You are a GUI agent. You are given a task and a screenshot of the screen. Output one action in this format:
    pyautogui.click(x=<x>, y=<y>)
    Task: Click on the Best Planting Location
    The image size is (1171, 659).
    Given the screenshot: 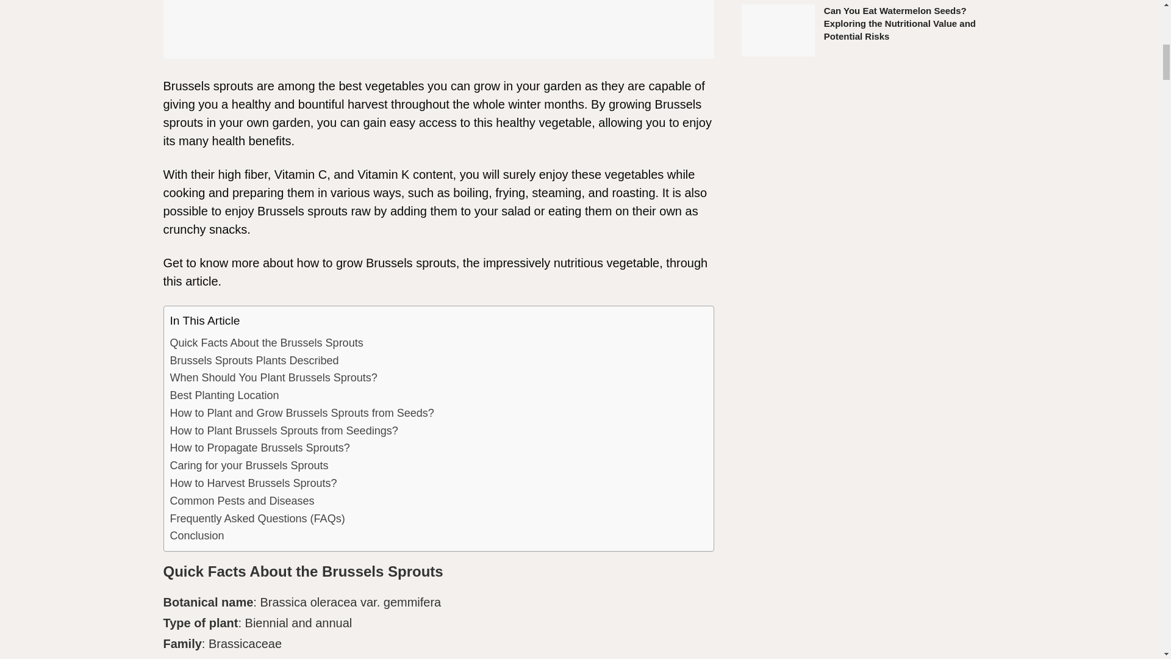 What is the action you would take?
    pyautogui.click(x=224, y=395)
    